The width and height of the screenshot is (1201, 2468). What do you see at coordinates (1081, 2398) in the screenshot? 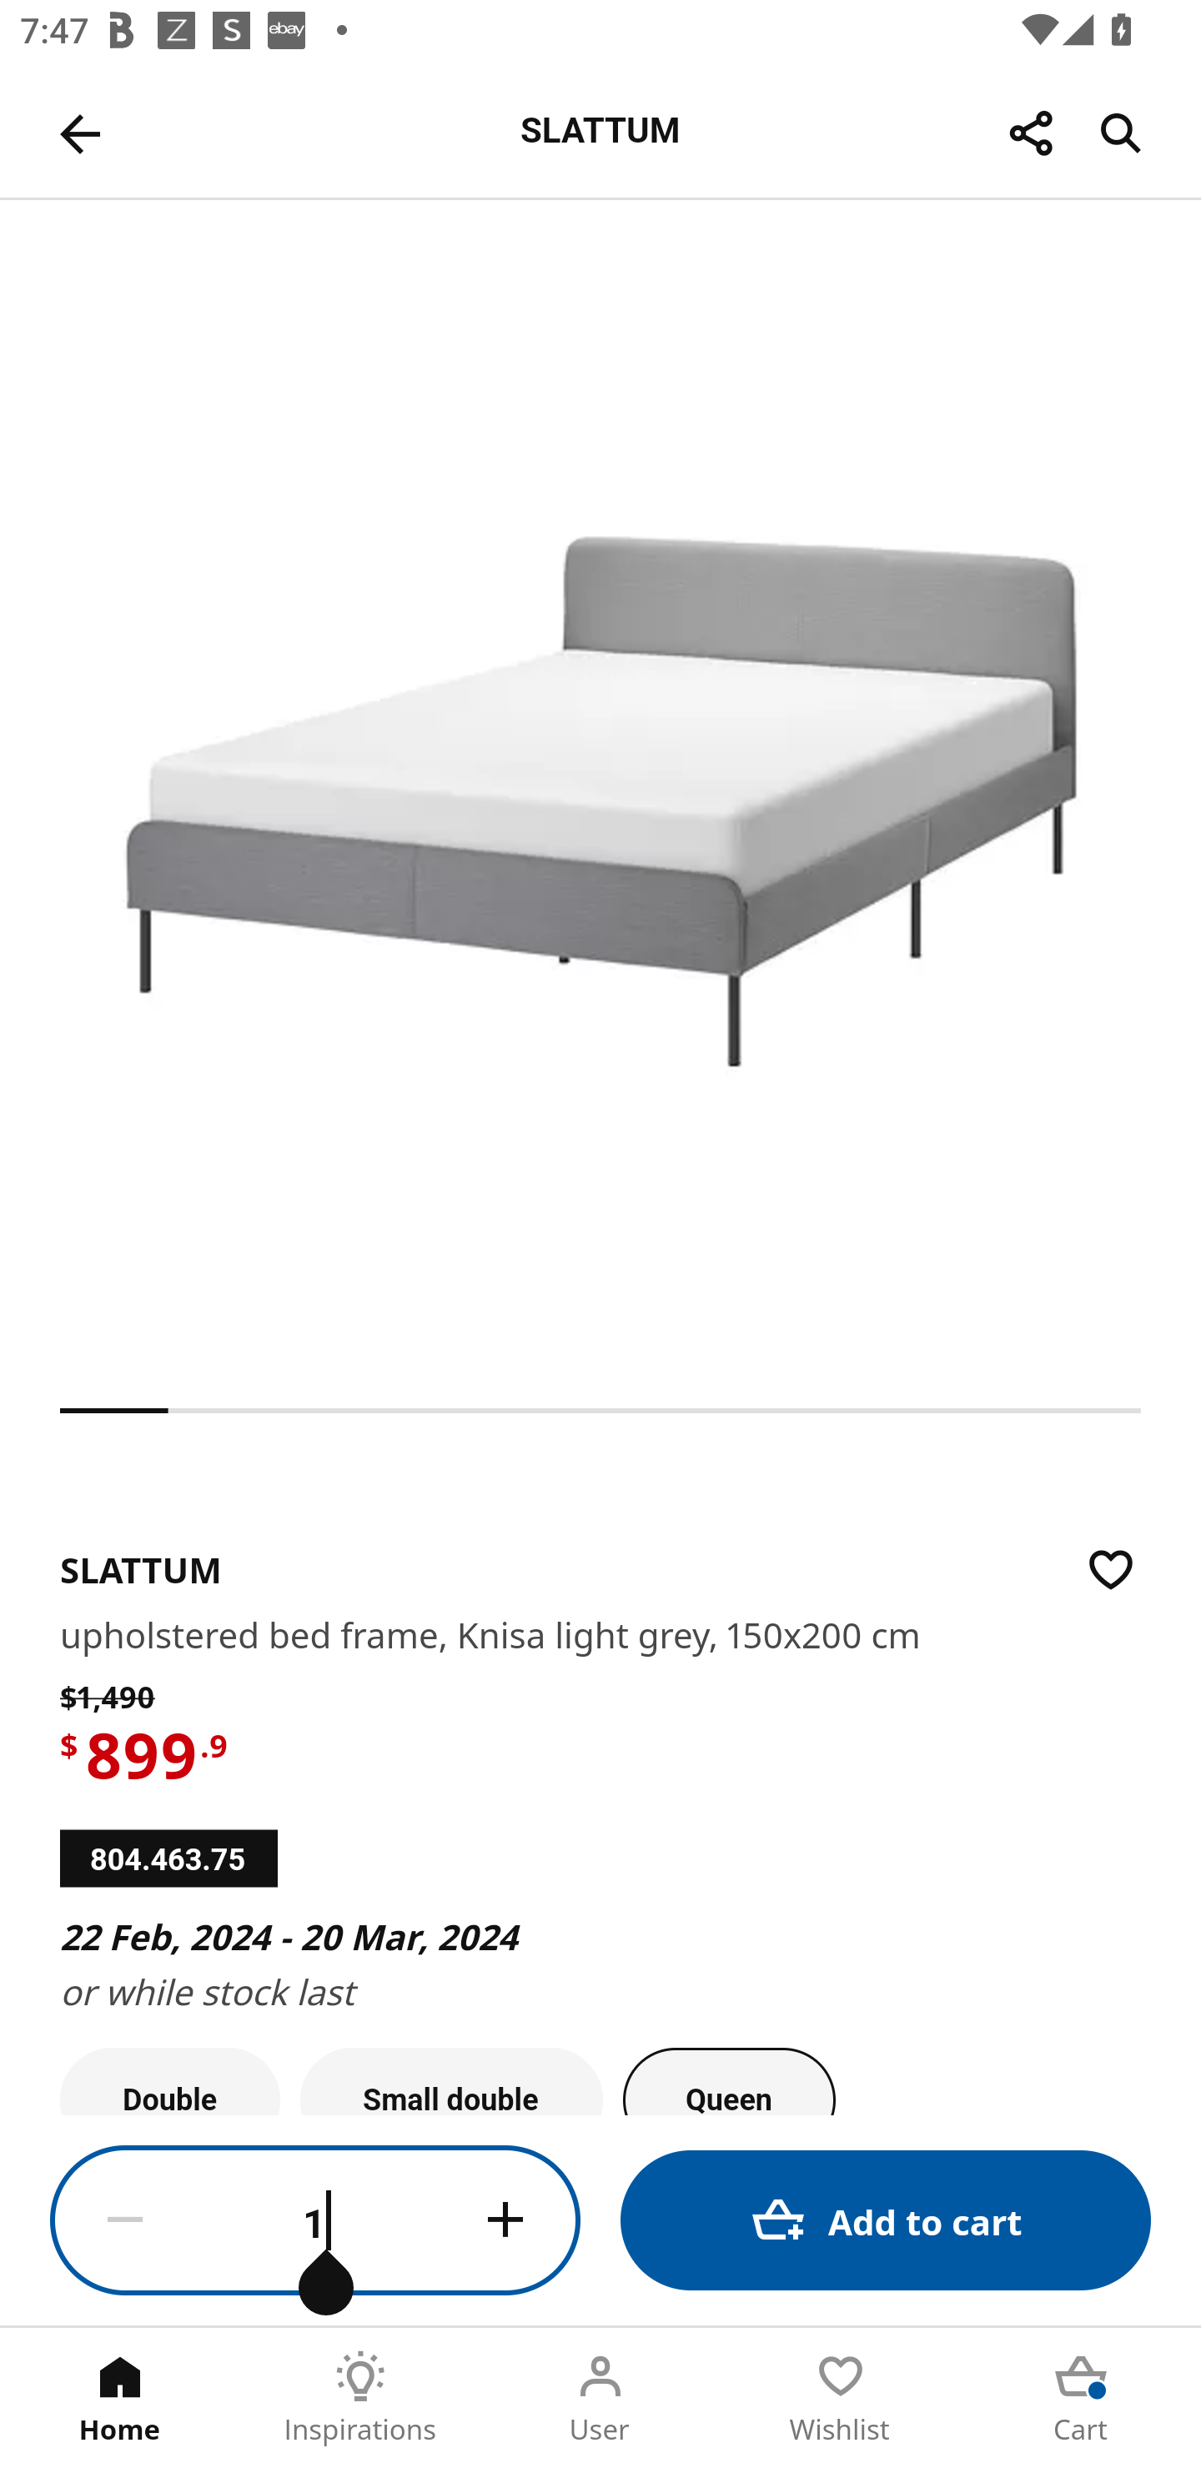
I see `Cart
Tab 5 of 5` at bounding box center [1081, 2398].